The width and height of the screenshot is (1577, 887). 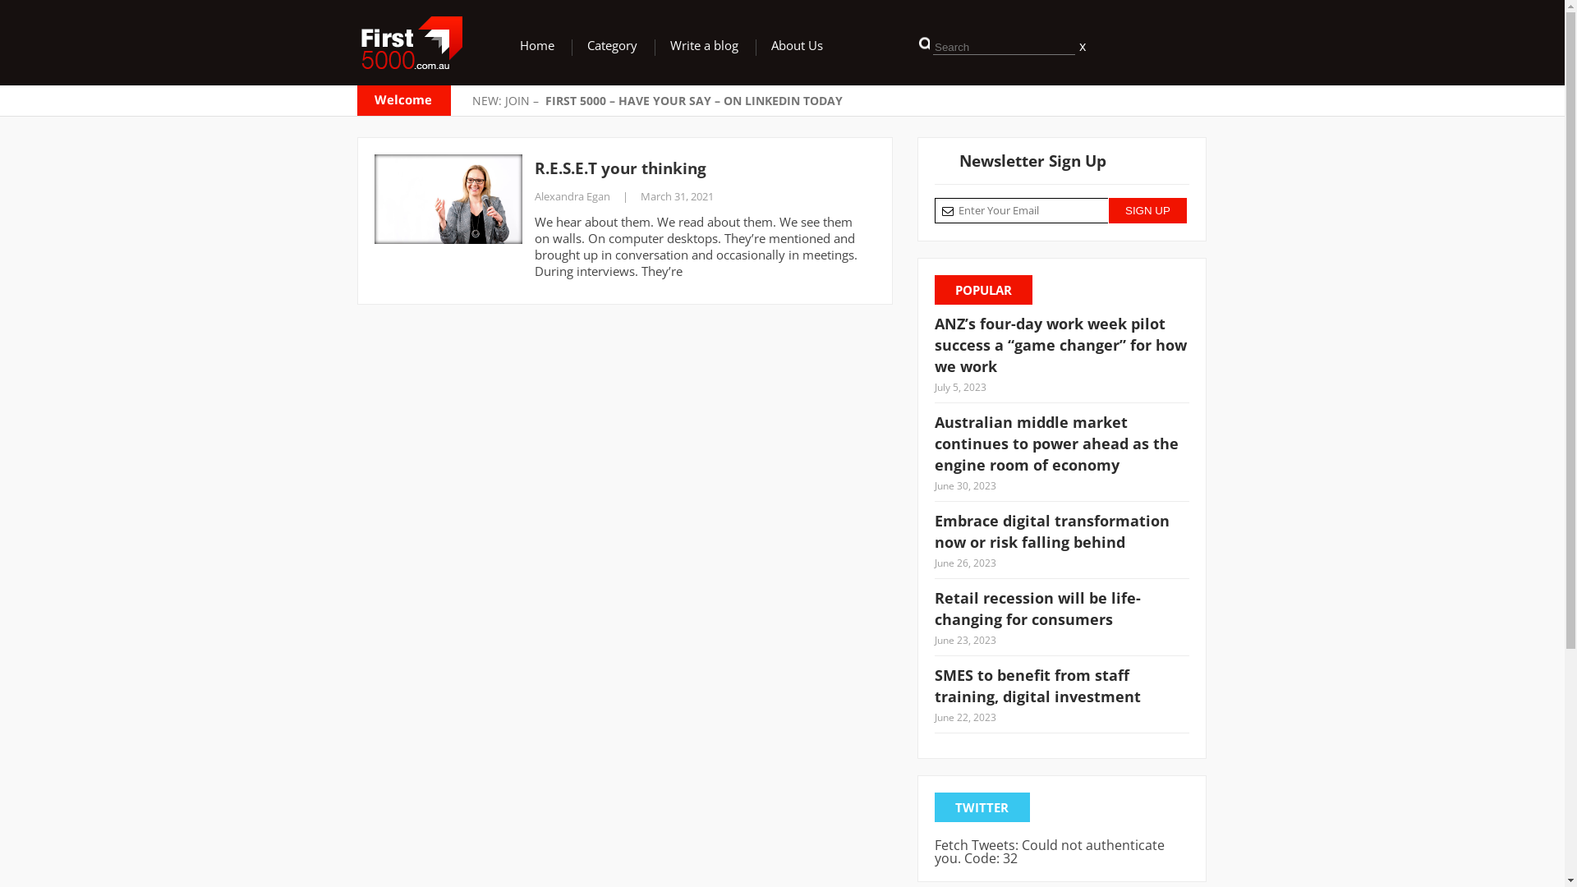 What do you see at coordinates (1081, 46) in the screenshot?
I see `x` at bounding box center [1081, 46].